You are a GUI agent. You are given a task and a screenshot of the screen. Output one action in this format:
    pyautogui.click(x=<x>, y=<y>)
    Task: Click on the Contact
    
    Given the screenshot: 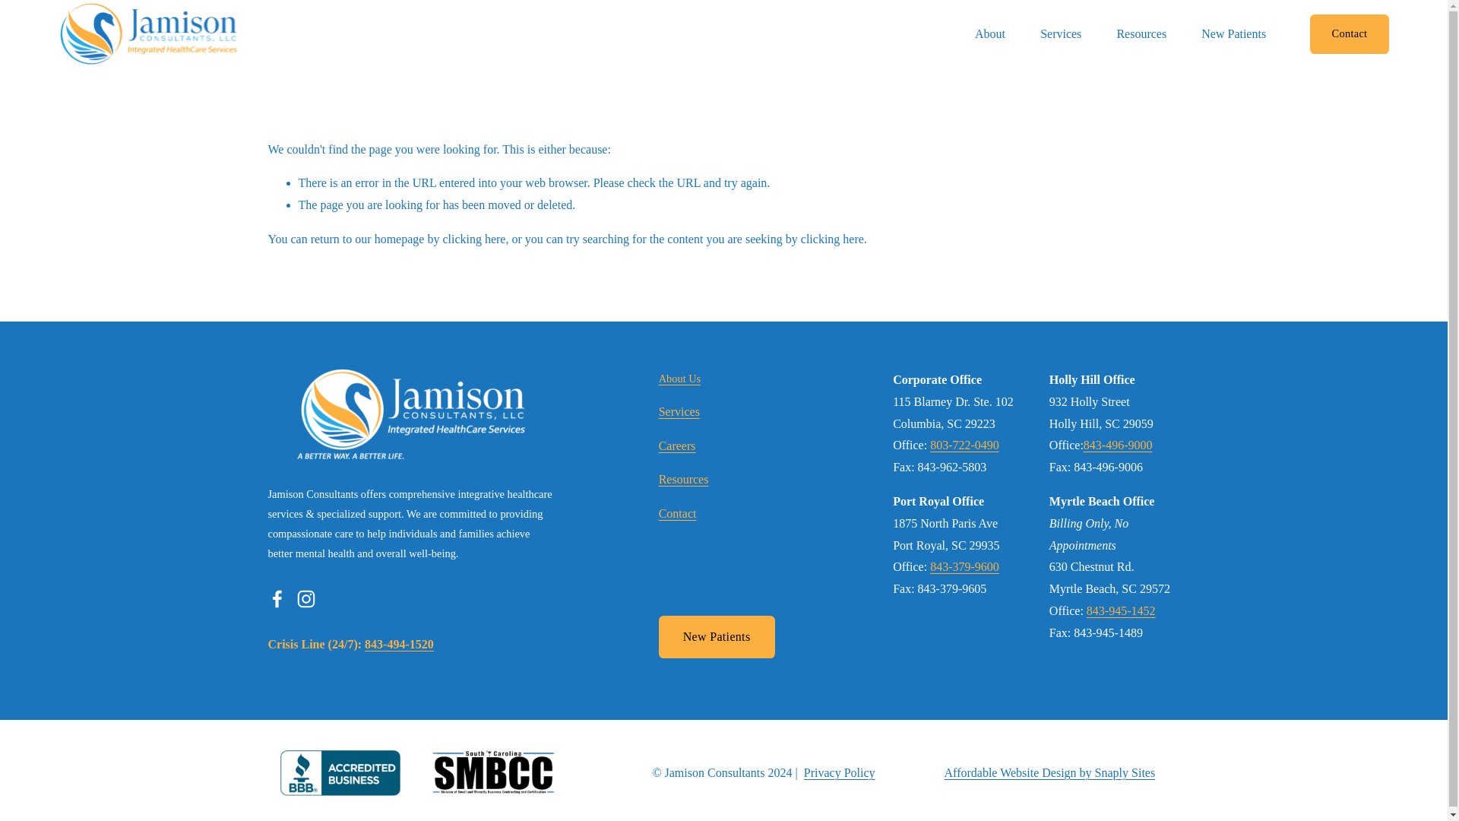 What is the action you would take?
    pyautogui.click(x=678, y=514)
    